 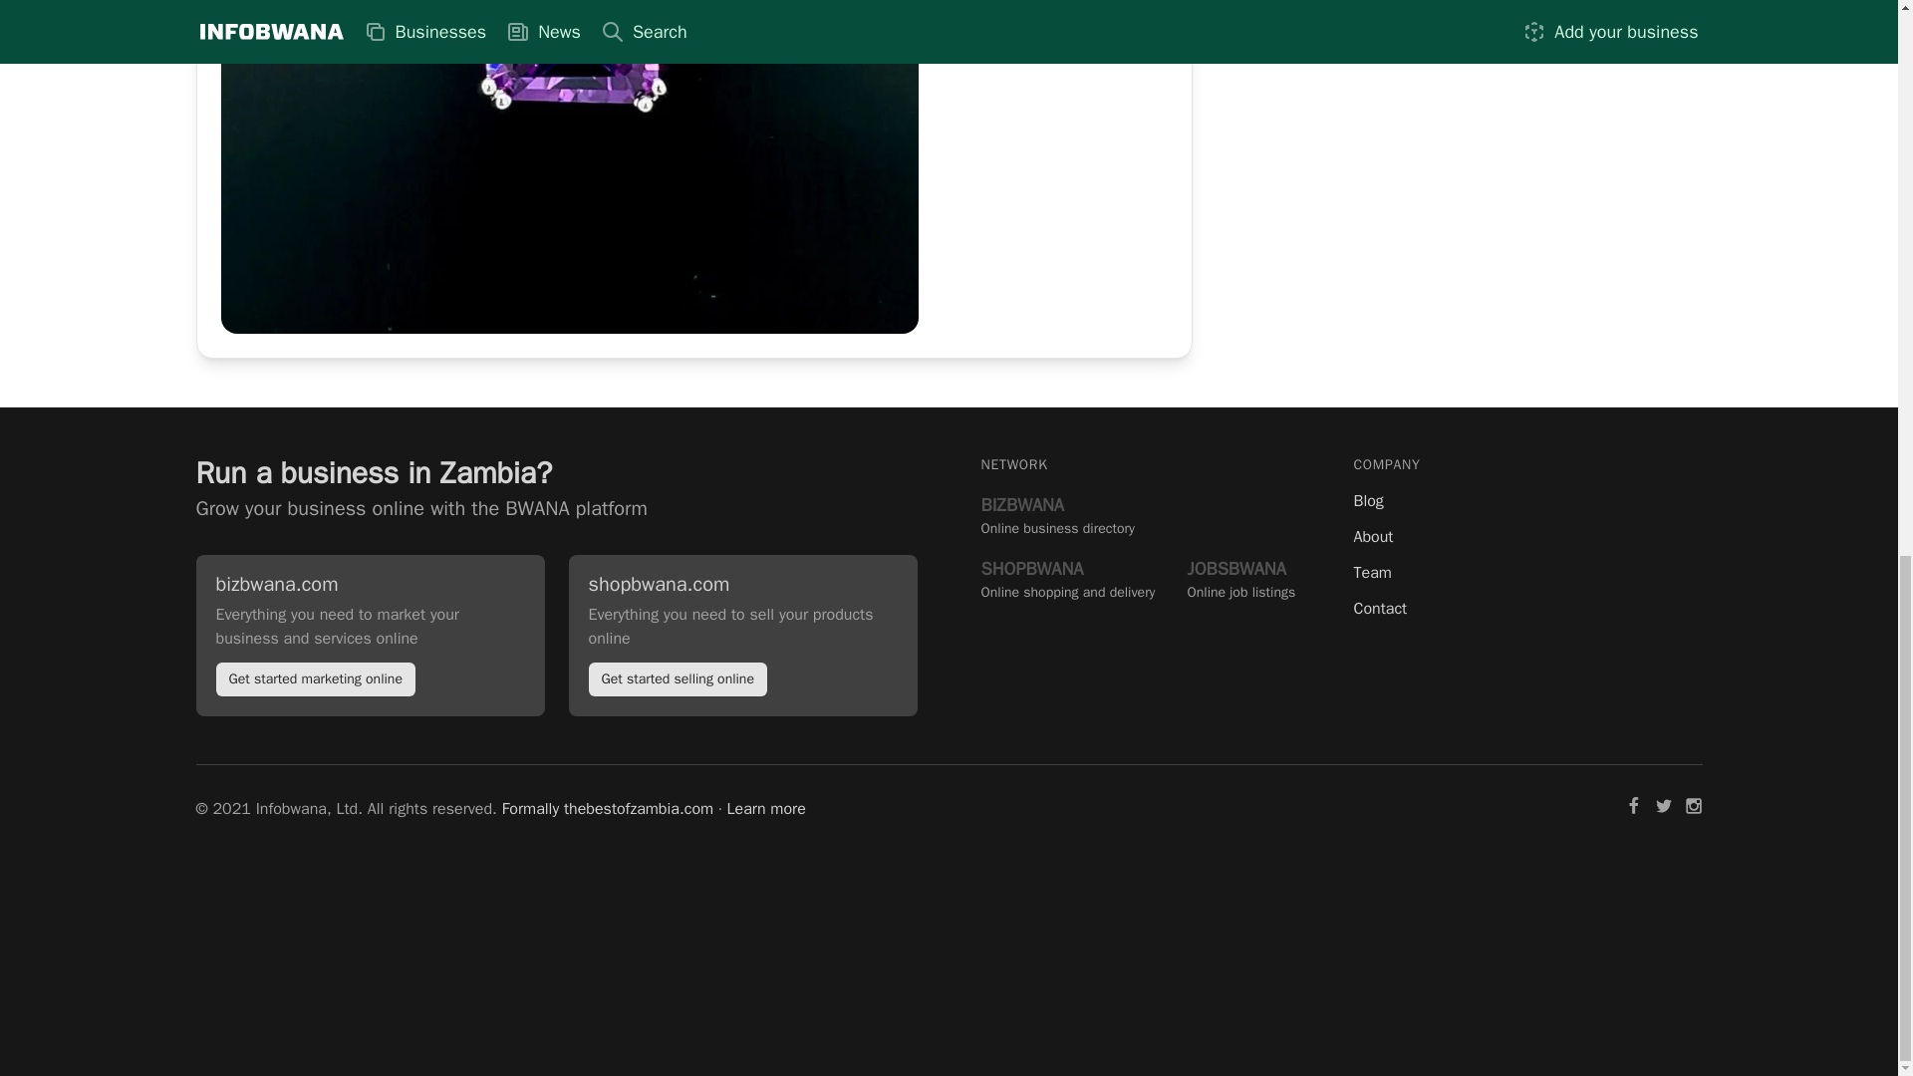 I want to click on Team, so click(x=1526, y=500).